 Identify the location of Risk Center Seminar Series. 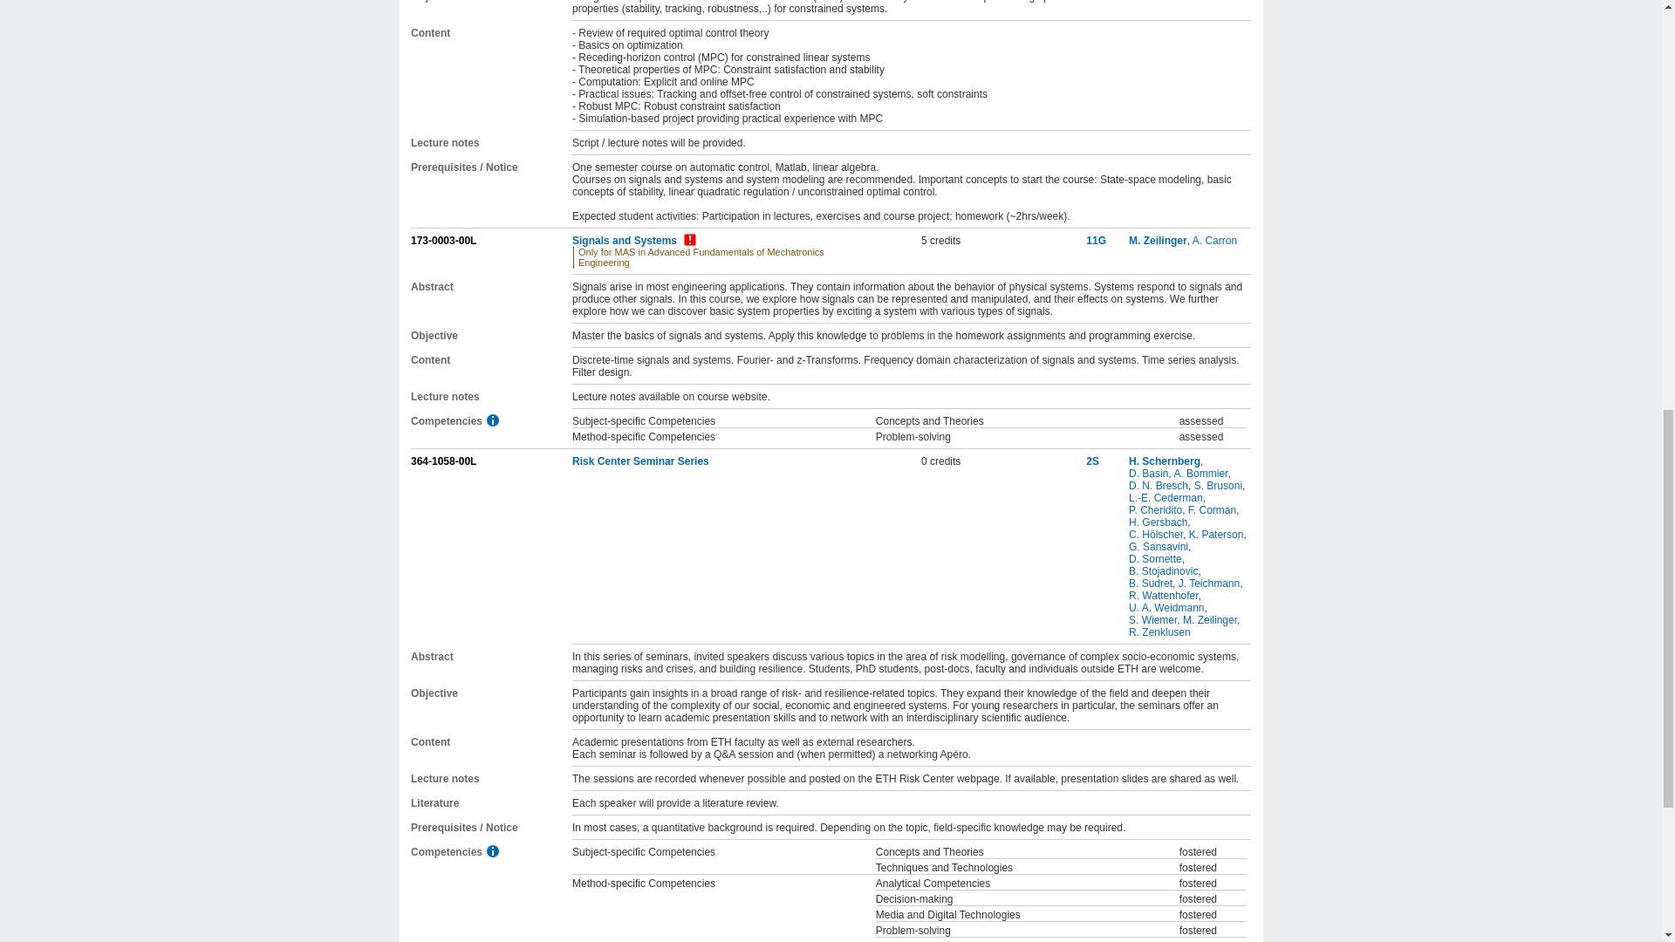
(640, 461).